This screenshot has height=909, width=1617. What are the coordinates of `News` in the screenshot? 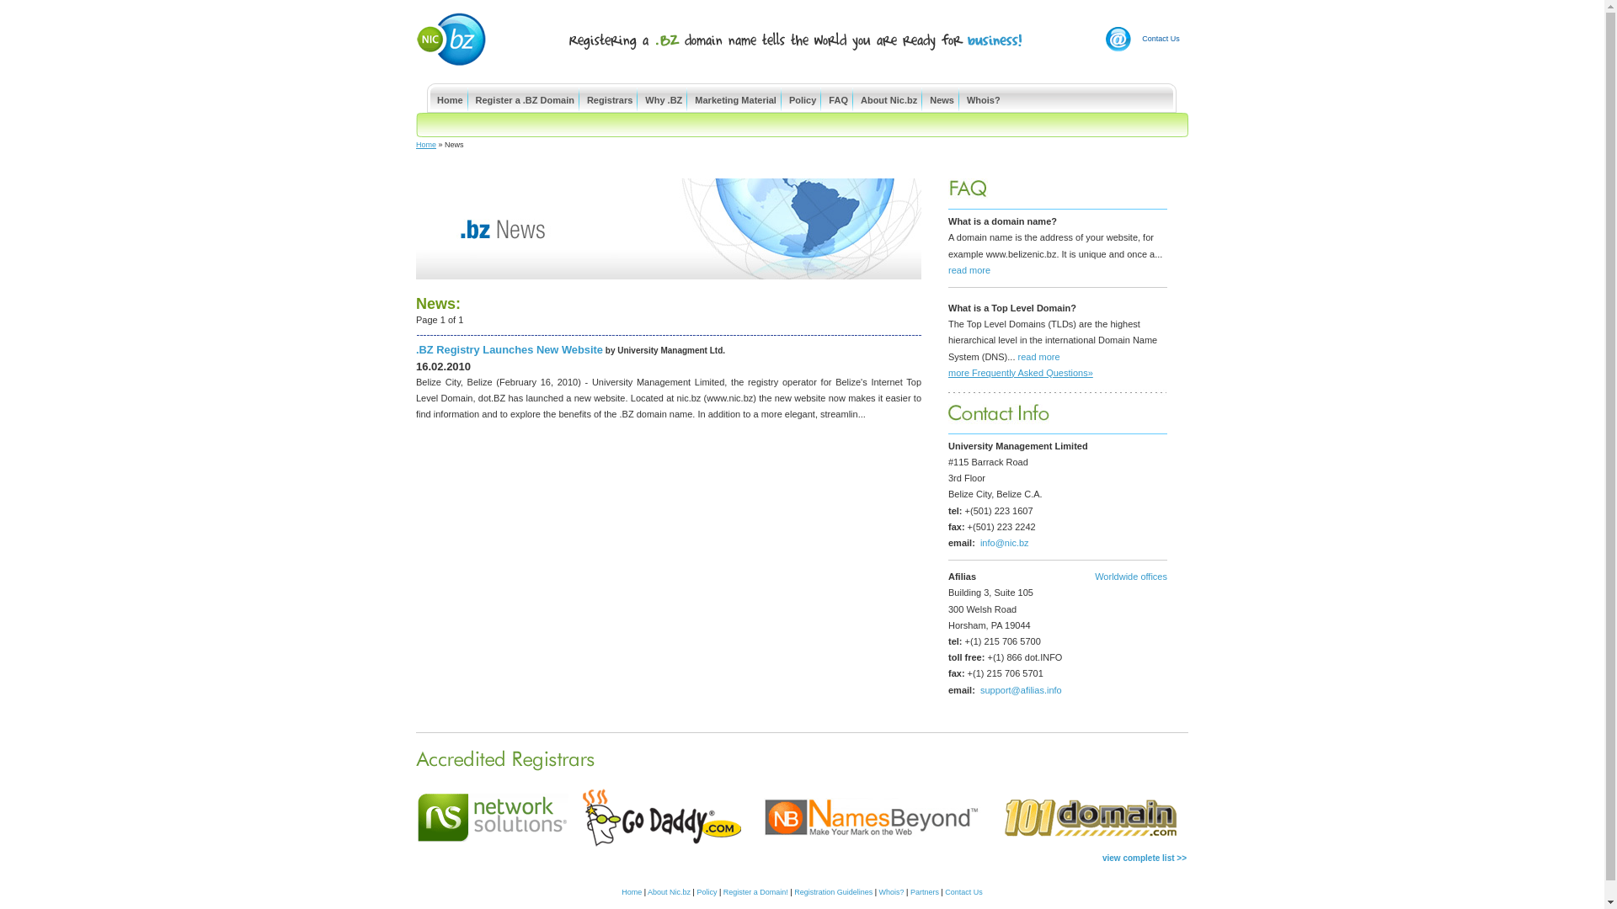 It's located at (942, 99).